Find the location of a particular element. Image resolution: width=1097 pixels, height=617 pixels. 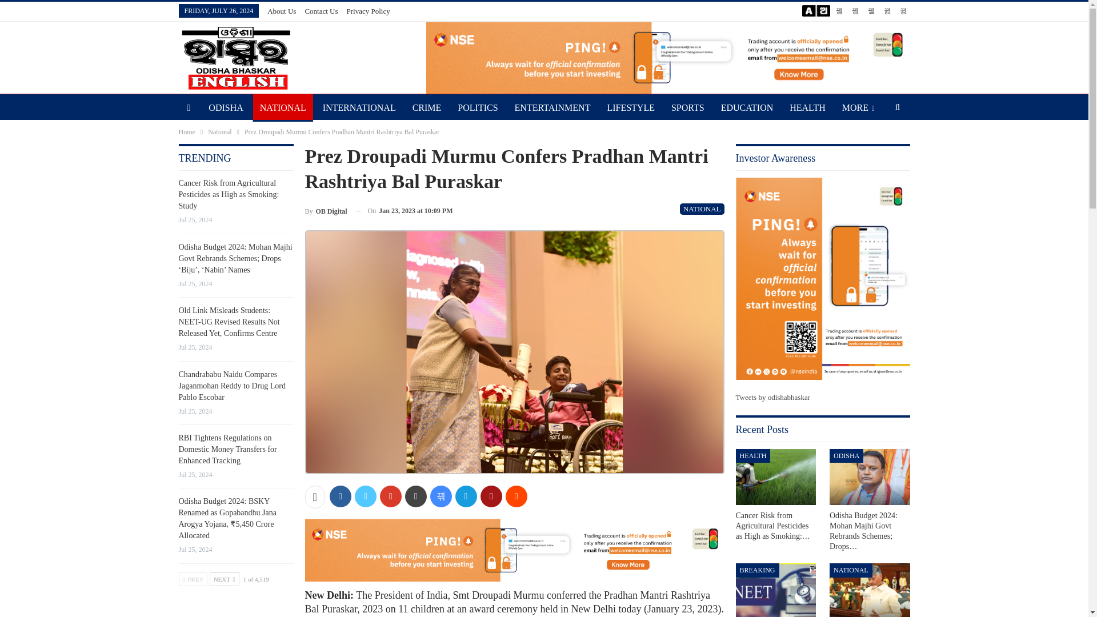

NATIONAL is located at coordinates (283, 107).